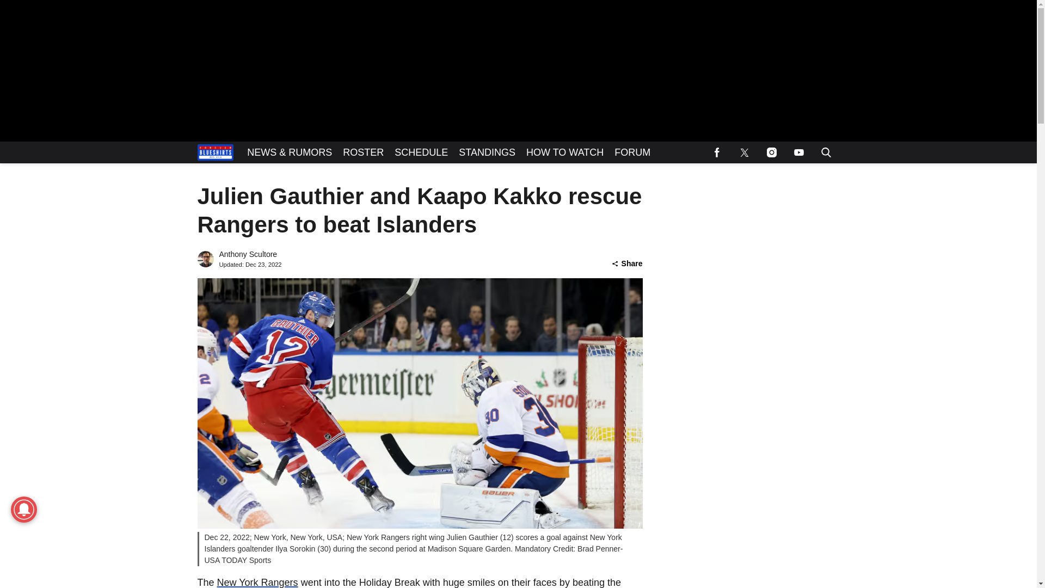 Image resolution: width=1045 pixels, height=588 pixels. What do you see at coordinates (744, 152) in the screenshot?
I see `Follow us on Twitter` at bounding box center [744, 152].